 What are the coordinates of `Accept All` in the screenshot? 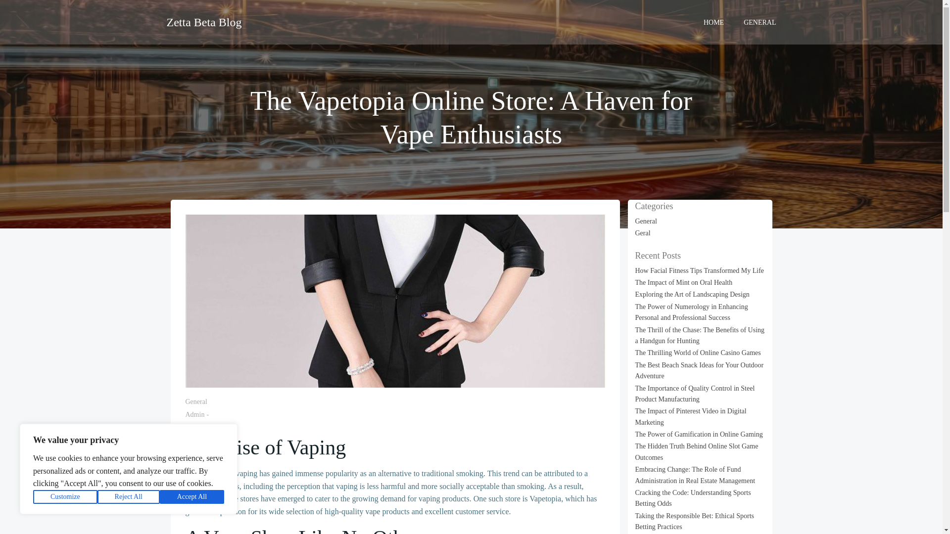 It's located at (192, 497).